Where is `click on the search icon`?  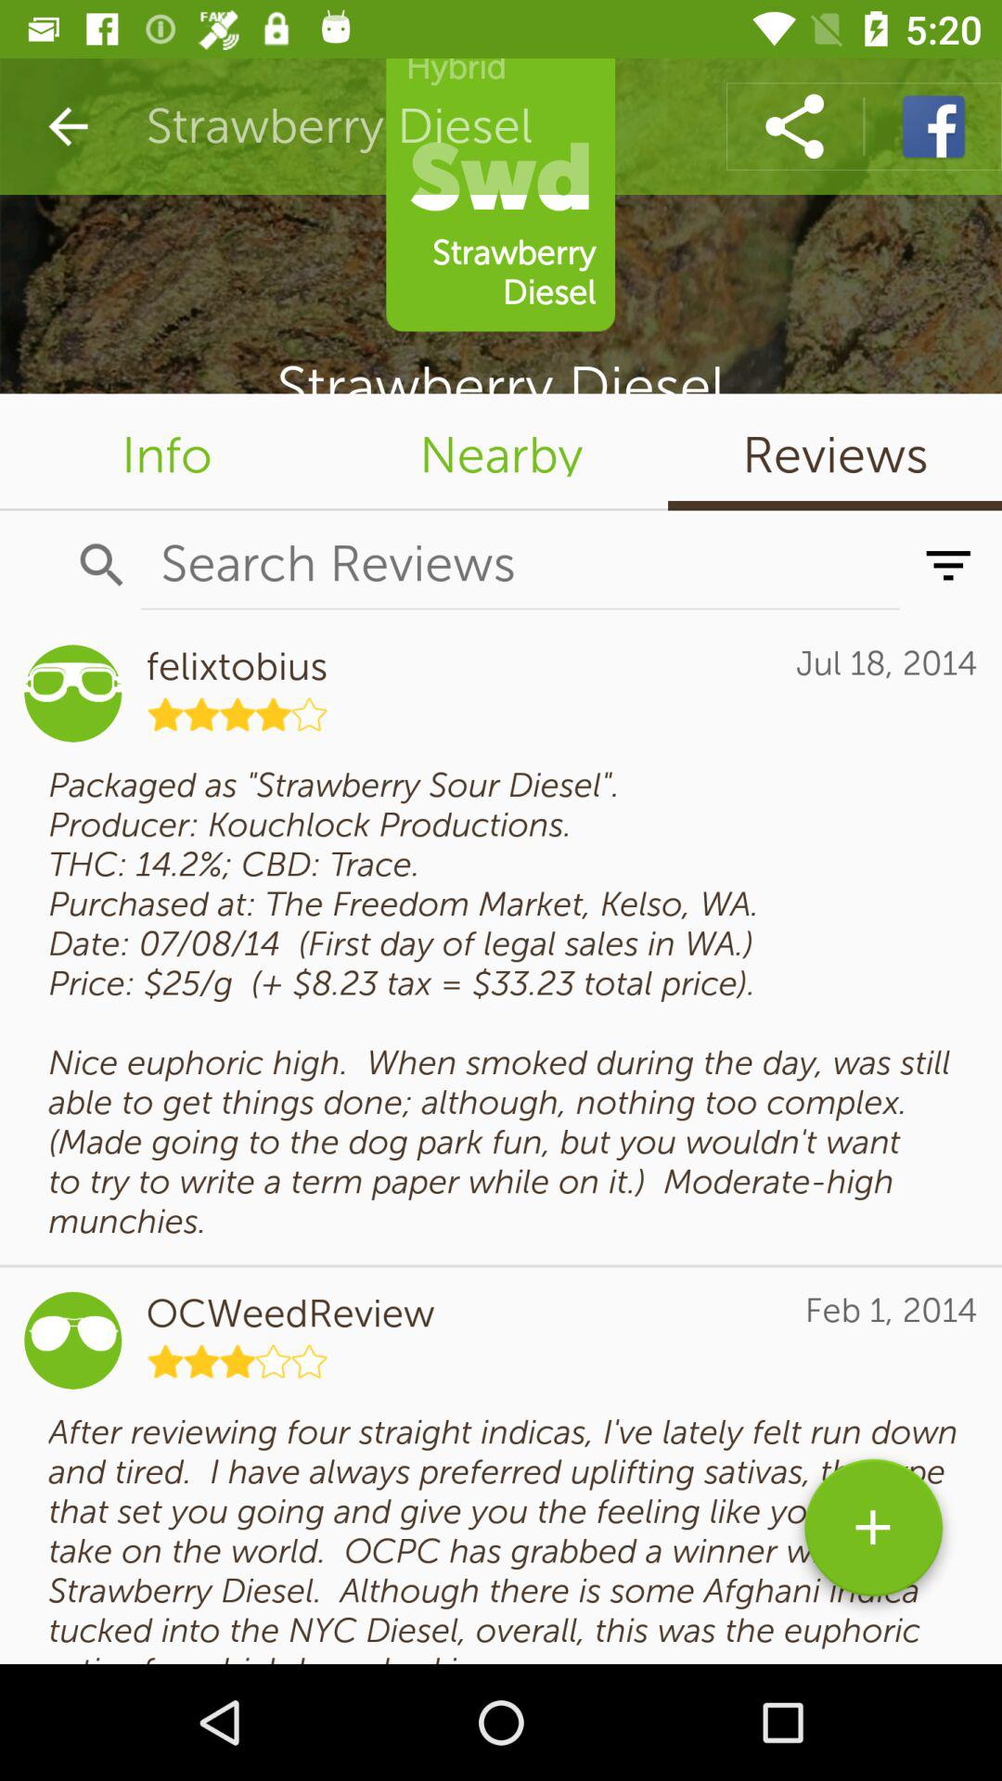 click on the search icon is located at coordinates (102, 565).